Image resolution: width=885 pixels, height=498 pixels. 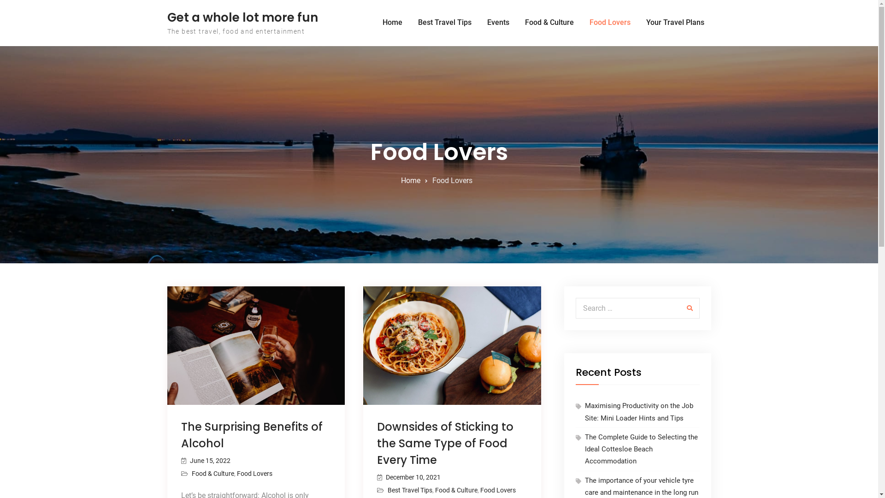 What do you see at coordinates (410, 490) in the screenshot?
I see `Best Travel Tips` at bounding box center [410, 490].